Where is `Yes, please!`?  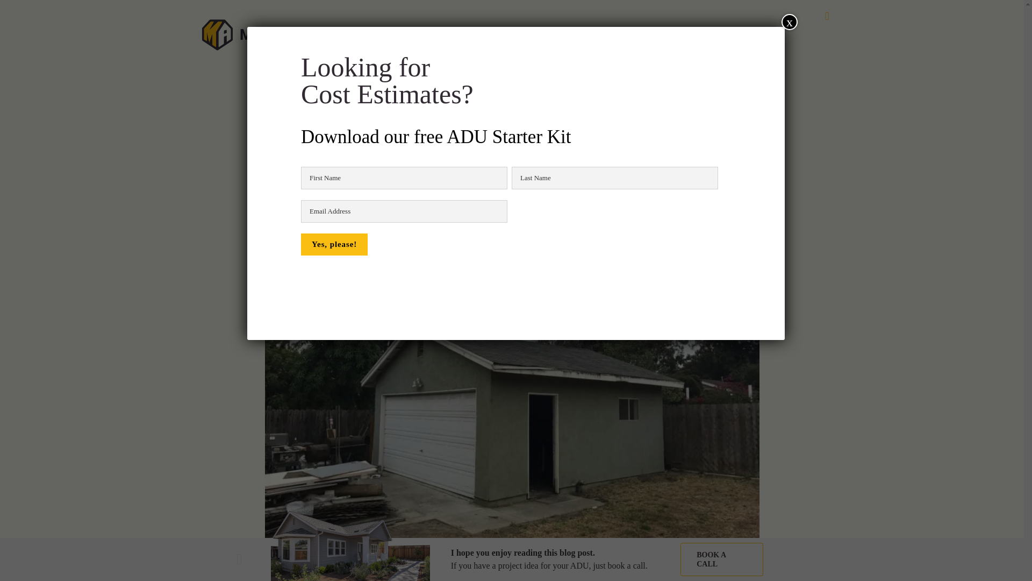
Yes, please! is located at coordinates (334, 244).